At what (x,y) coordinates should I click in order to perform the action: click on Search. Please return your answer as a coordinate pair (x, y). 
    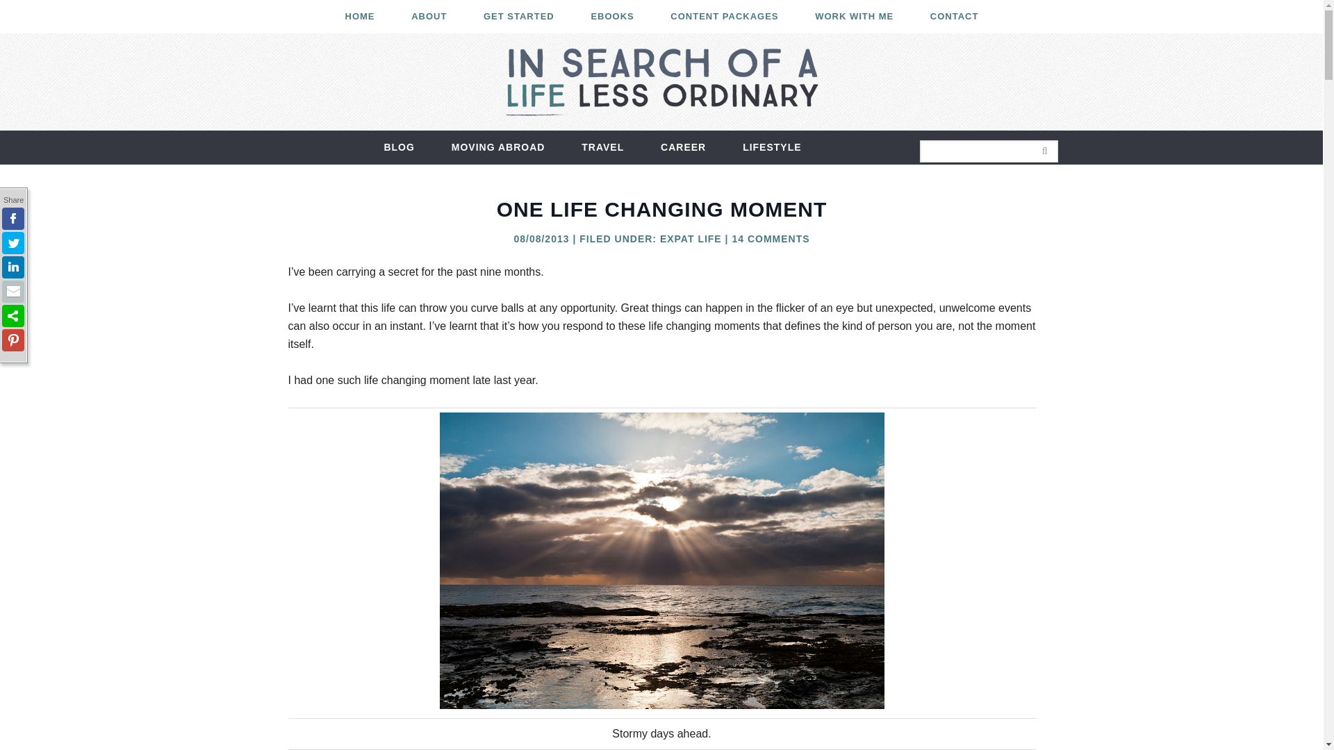
    Looking at the image, I should click on (1067, 143).